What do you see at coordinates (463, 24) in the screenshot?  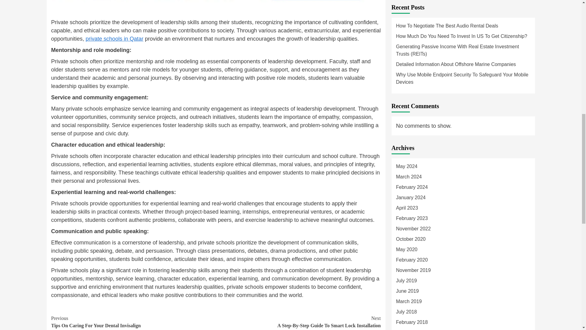 I see `January 2024` at bounding box center [463, 24].